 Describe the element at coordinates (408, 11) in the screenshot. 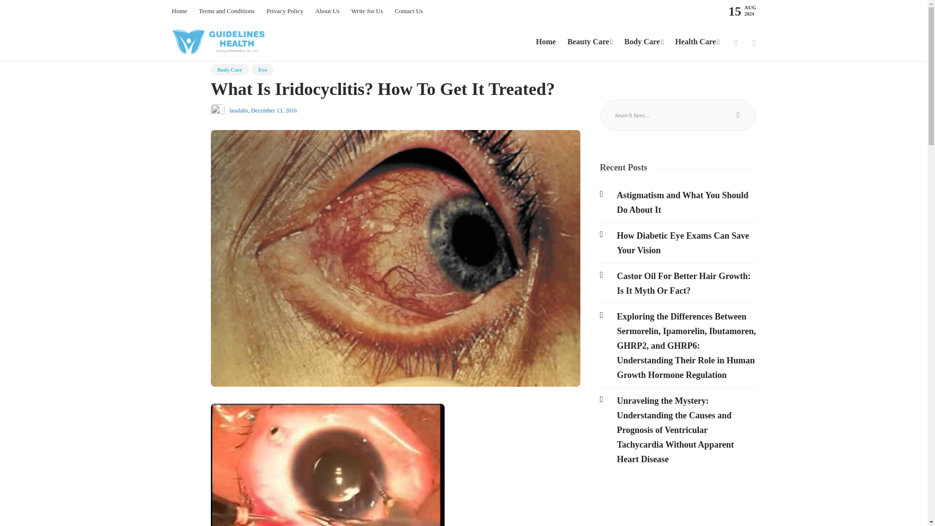

I see `Contact Us` at that location.